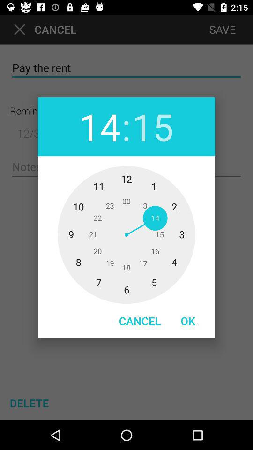 This screenshot has width=253, height=450. Describe the element at coordinates (140, 321) in the screenshot. I see `flip until the cancel icon` at that location.